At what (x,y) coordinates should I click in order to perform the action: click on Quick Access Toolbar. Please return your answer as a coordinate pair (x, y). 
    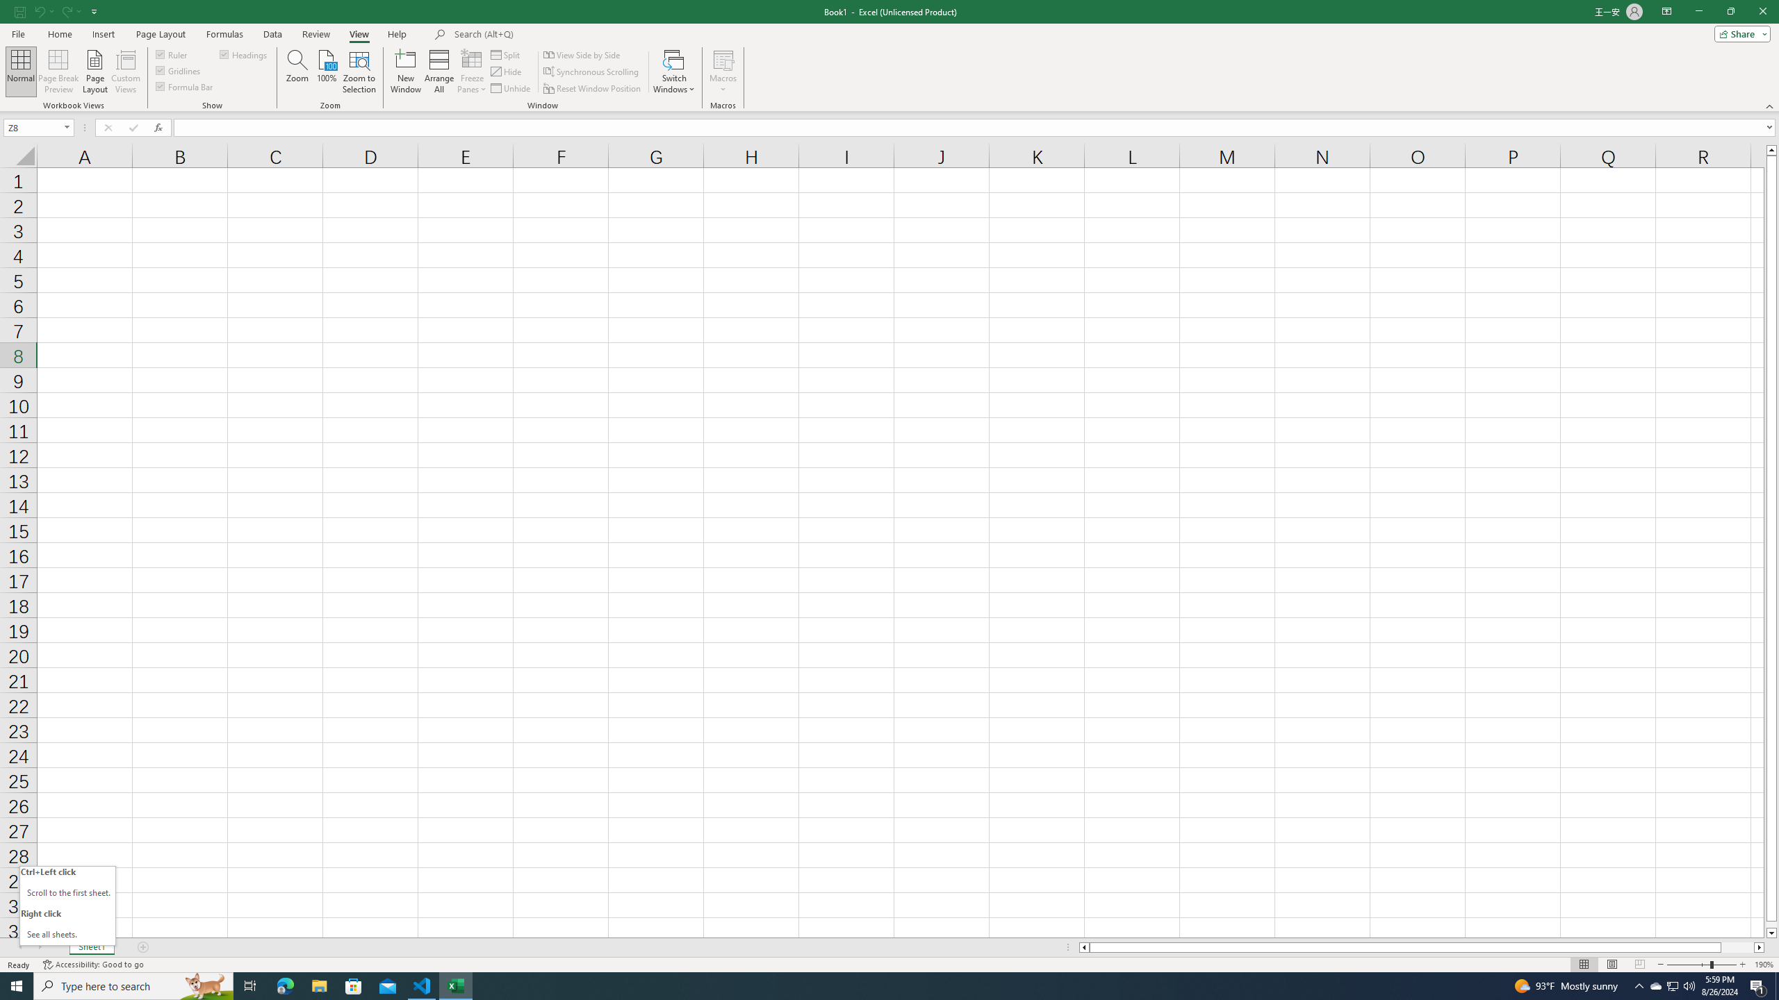
    Looking at the image, I should click on (58, 12).